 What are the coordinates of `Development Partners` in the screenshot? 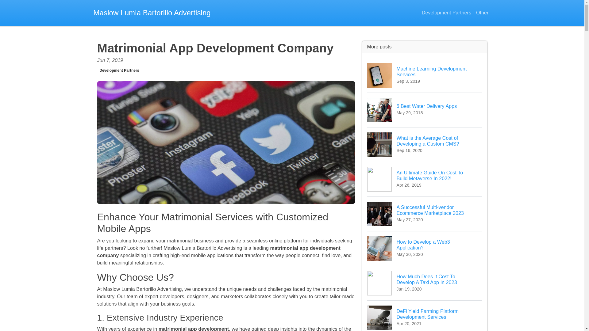 It's located at (446, 13).